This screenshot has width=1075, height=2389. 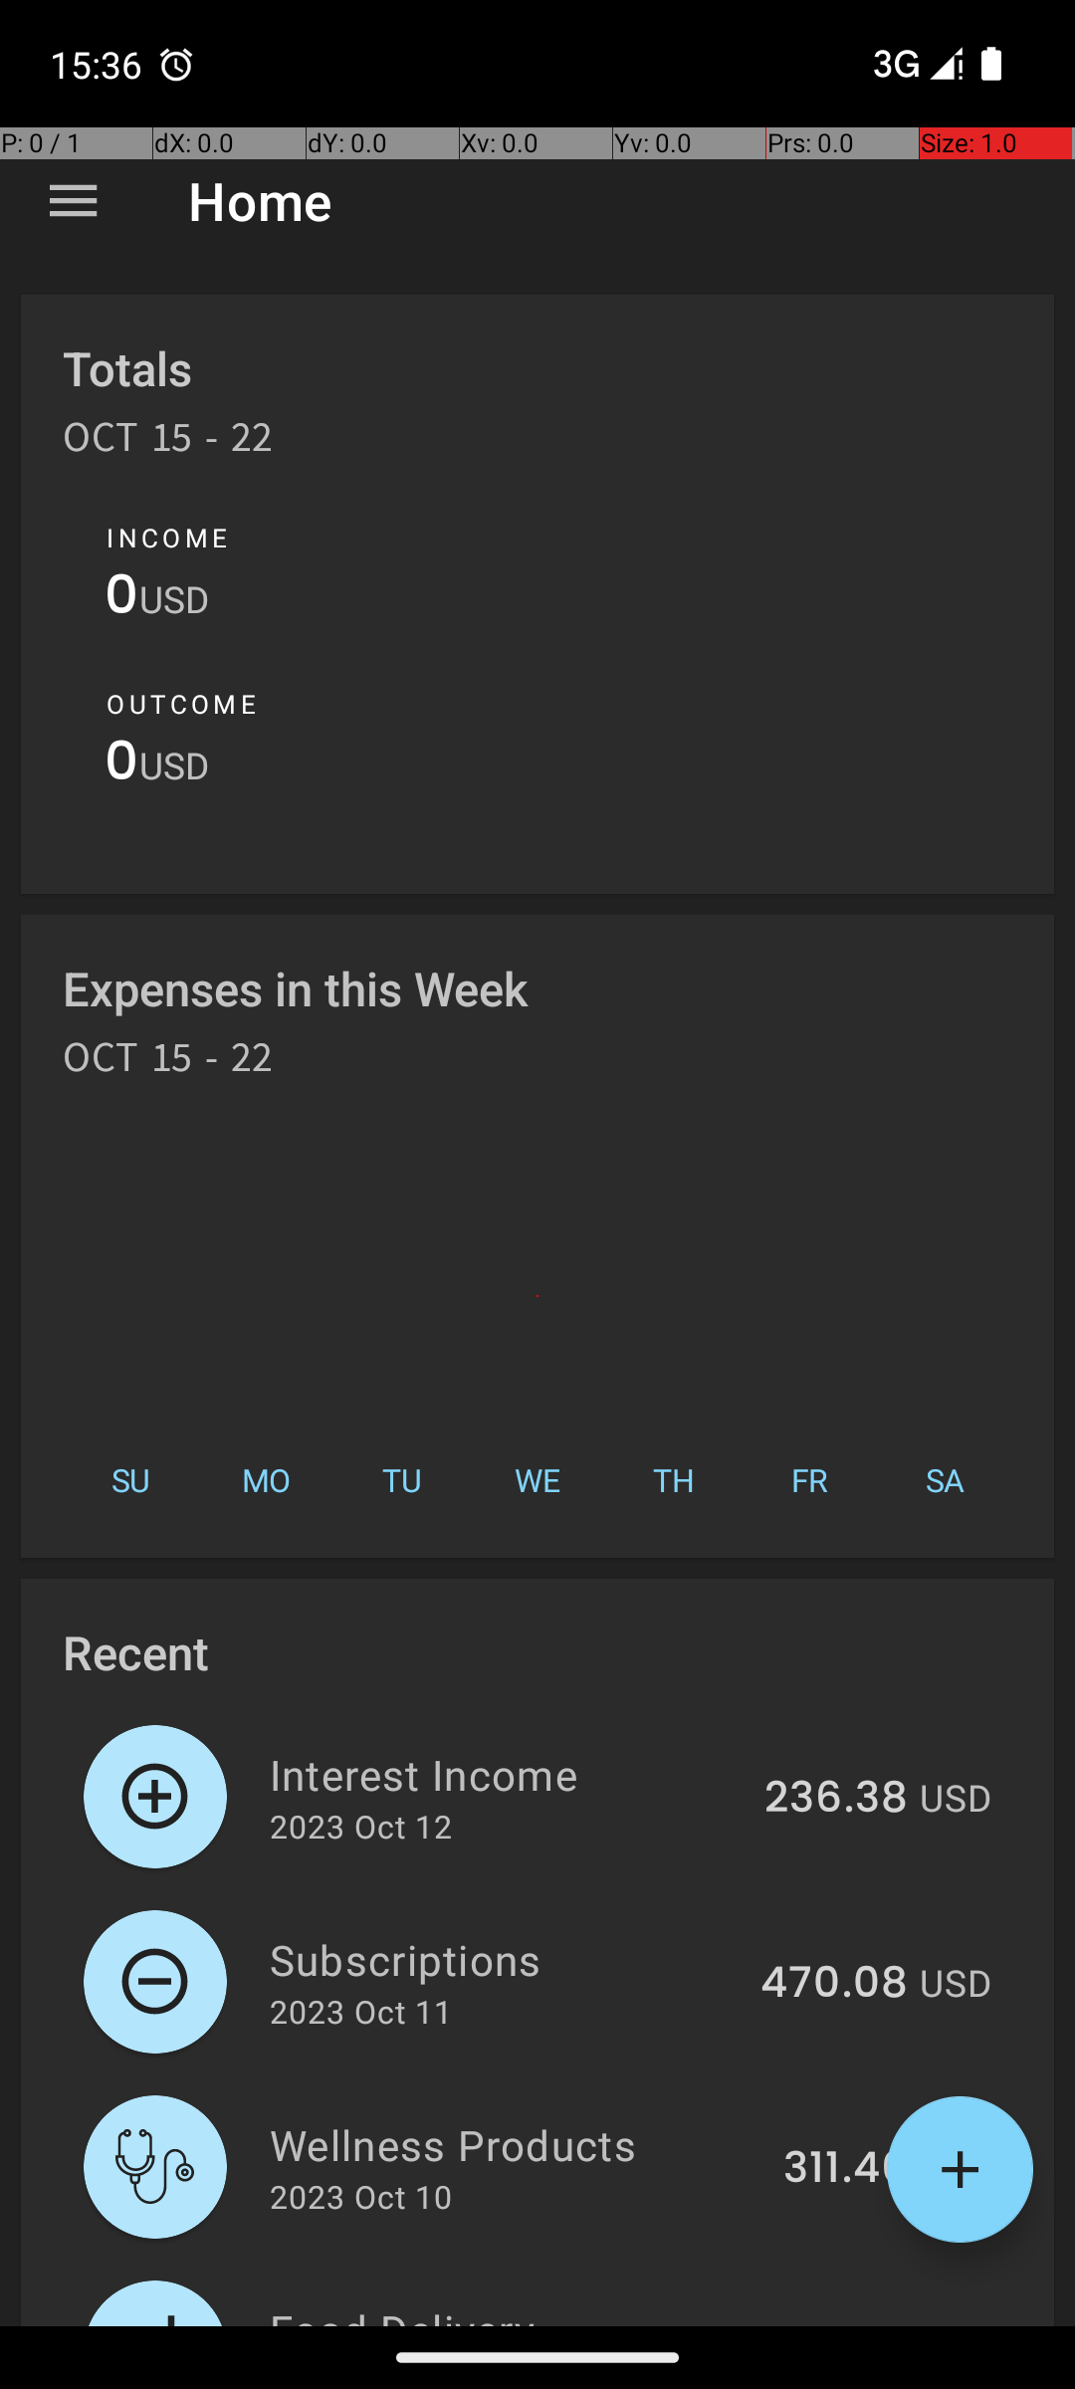 What do you see at coordinates (846, 2169) in the screenshot?
I see `311.46` at bounding box center [846, 2169].